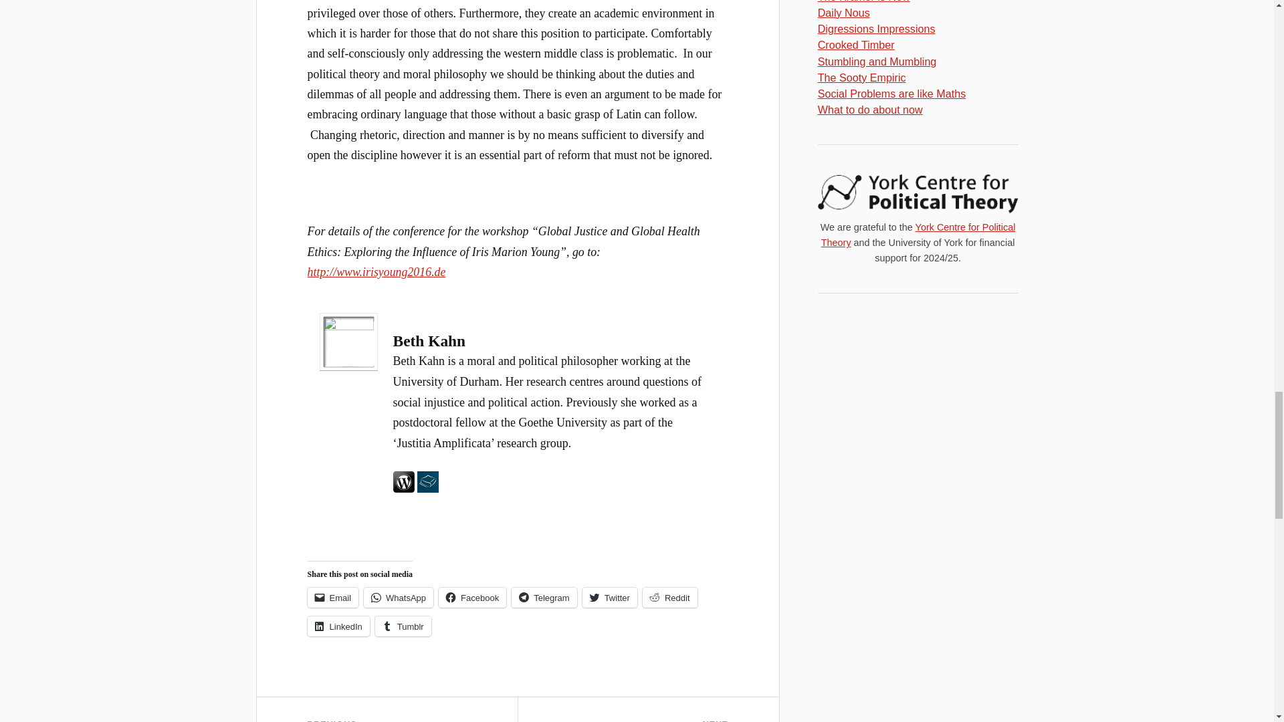  I want to click on Click to share on Twitter, so click(610, 598).